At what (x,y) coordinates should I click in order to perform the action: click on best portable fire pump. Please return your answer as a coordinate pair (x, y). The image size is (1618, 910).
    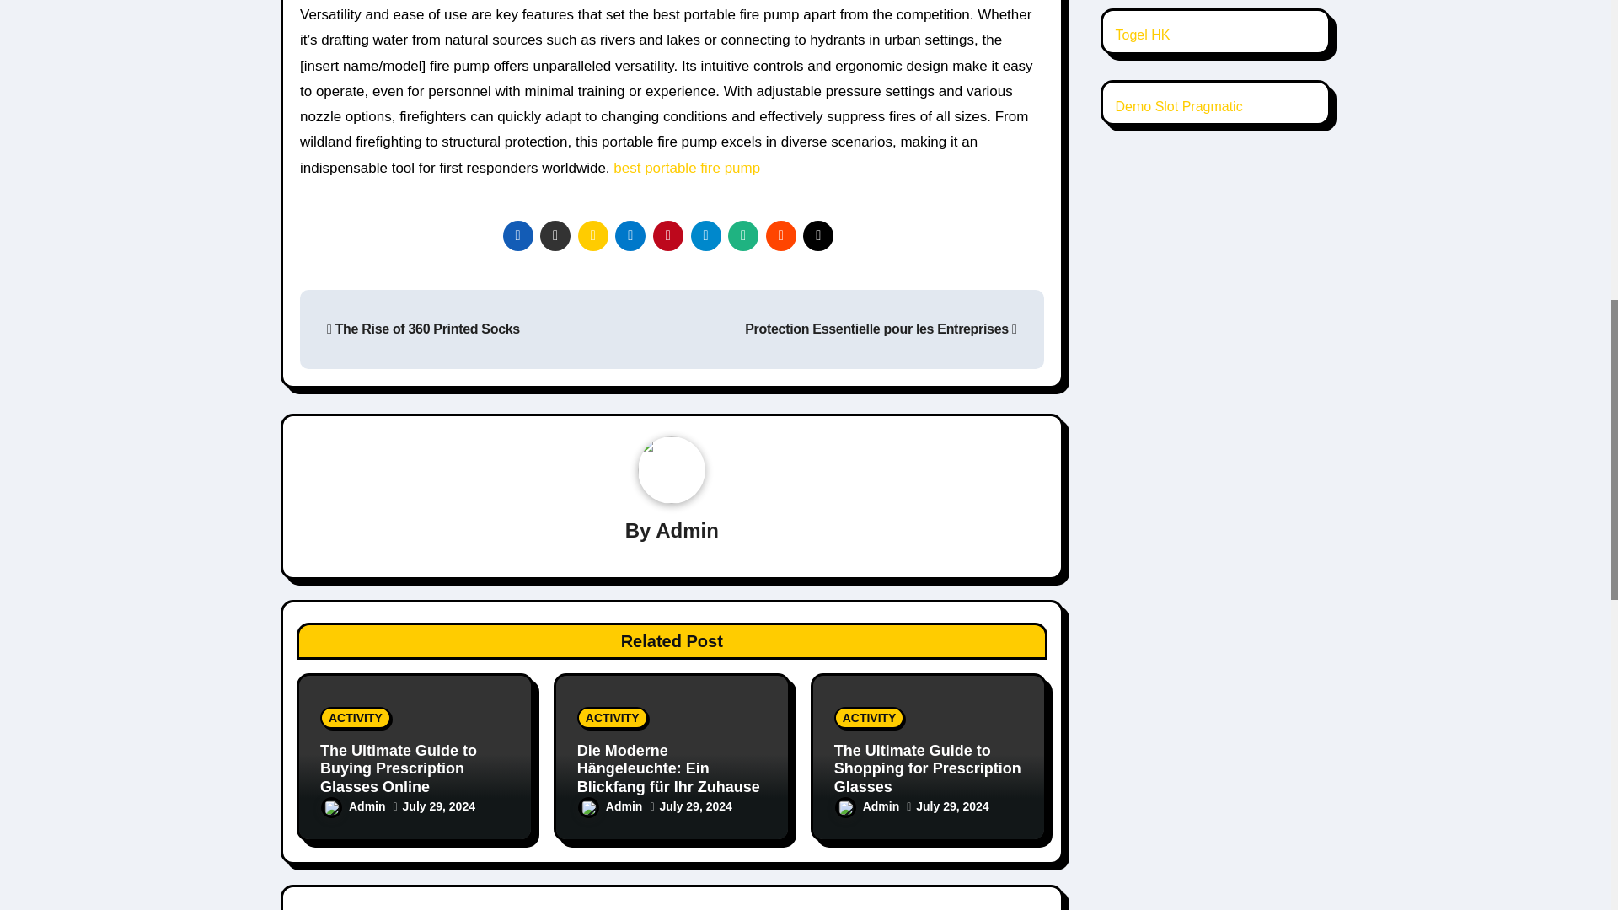
    Looking at the image, I should click on (686, 169).